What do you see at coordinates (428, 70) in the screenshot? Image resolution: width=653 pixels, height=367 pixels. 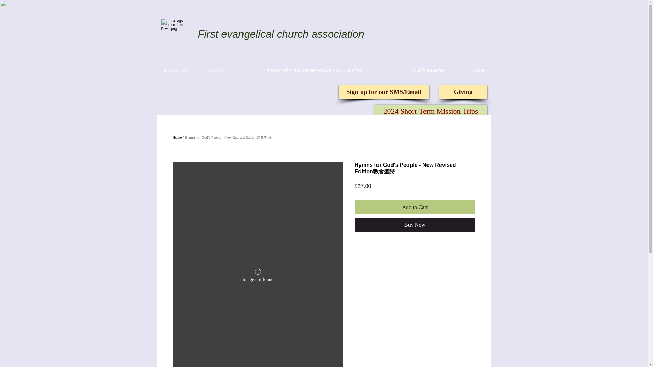 I see `Music Ministry` at bounding box center [428, 70].